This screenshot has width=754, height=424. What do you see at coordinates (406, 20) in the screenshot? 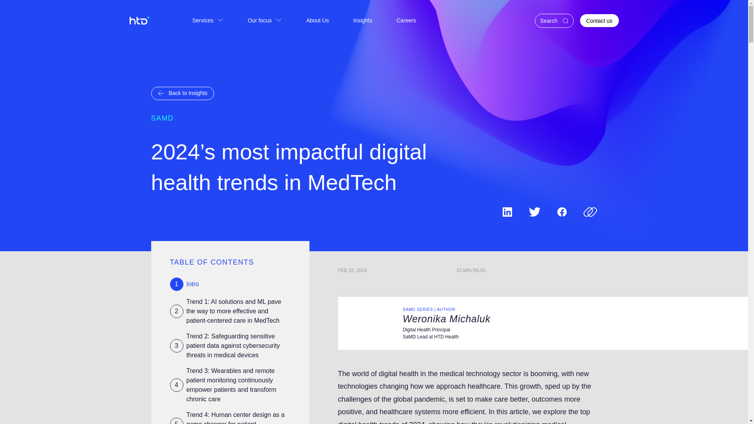
I see `Careers` at bounding box center [406, 20].